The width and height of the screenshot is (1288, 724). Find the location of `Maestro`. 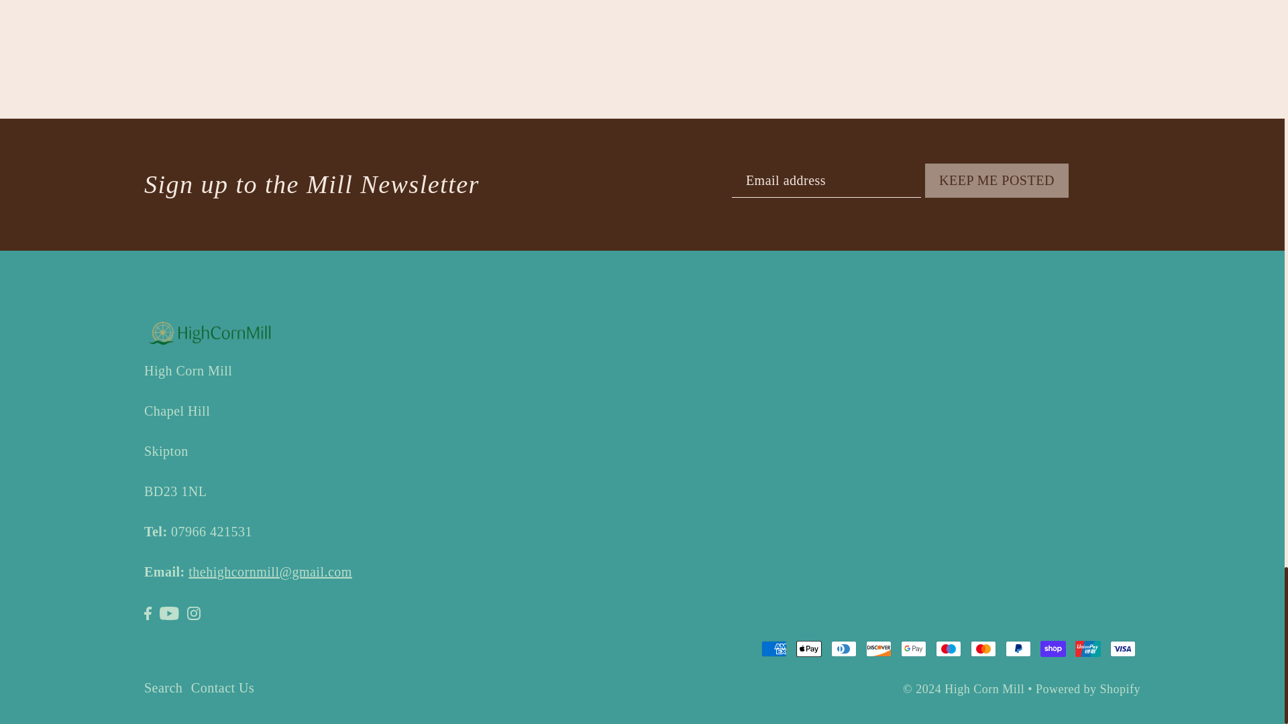

Maestro is located at coordinates (949, 648).